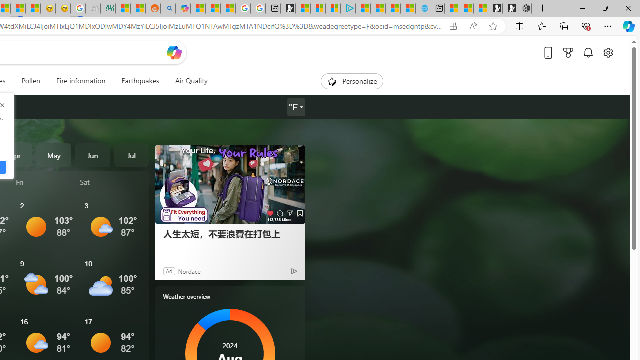 The width and height of the screenshot is (640, 360). Describe the element at coordinates (131, 155) in the screenshot. I see `Jul` at that location.